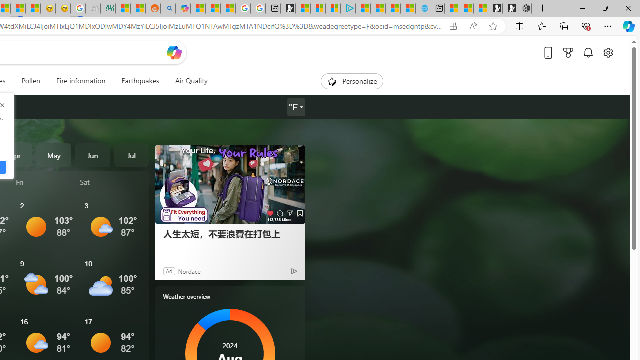 The width and height of the screenshot is (640, 360). Describe the element at coordinates (131, 155) in the screenshot. I see `Jul` at that location.